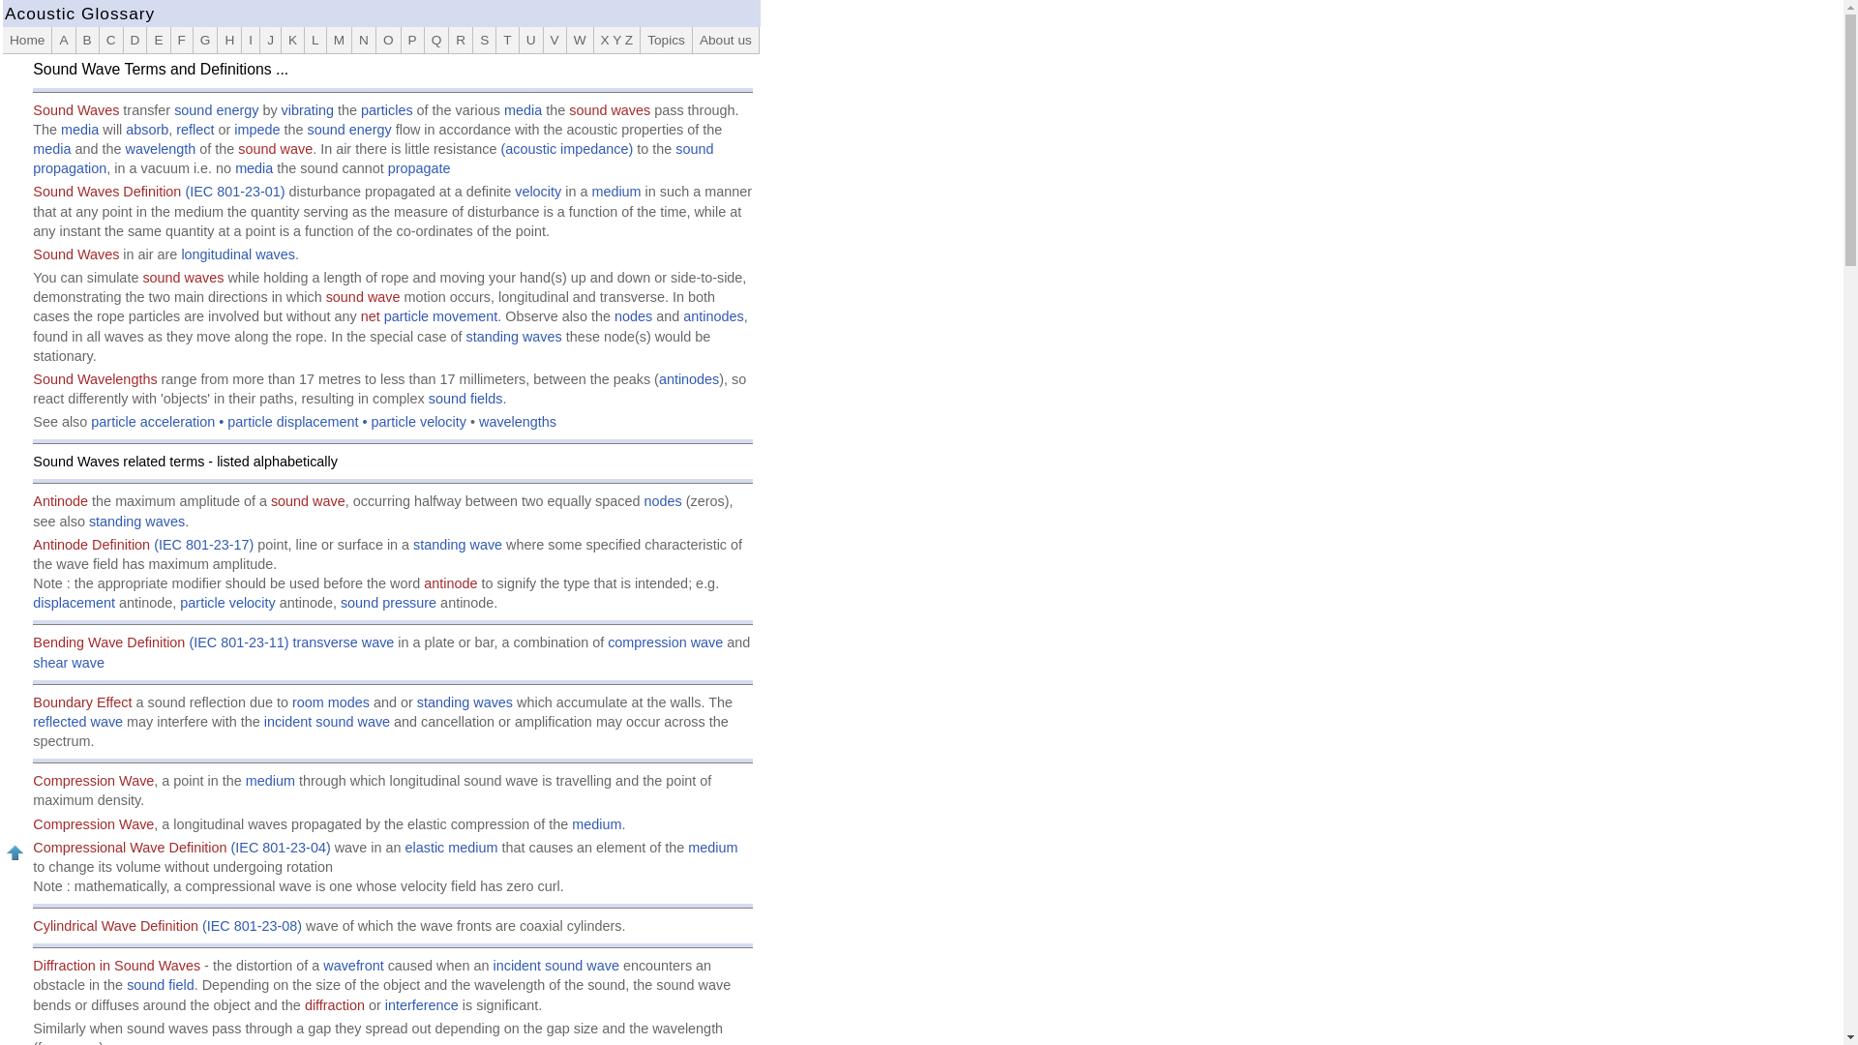  I want to click on H, so click(228, 41).